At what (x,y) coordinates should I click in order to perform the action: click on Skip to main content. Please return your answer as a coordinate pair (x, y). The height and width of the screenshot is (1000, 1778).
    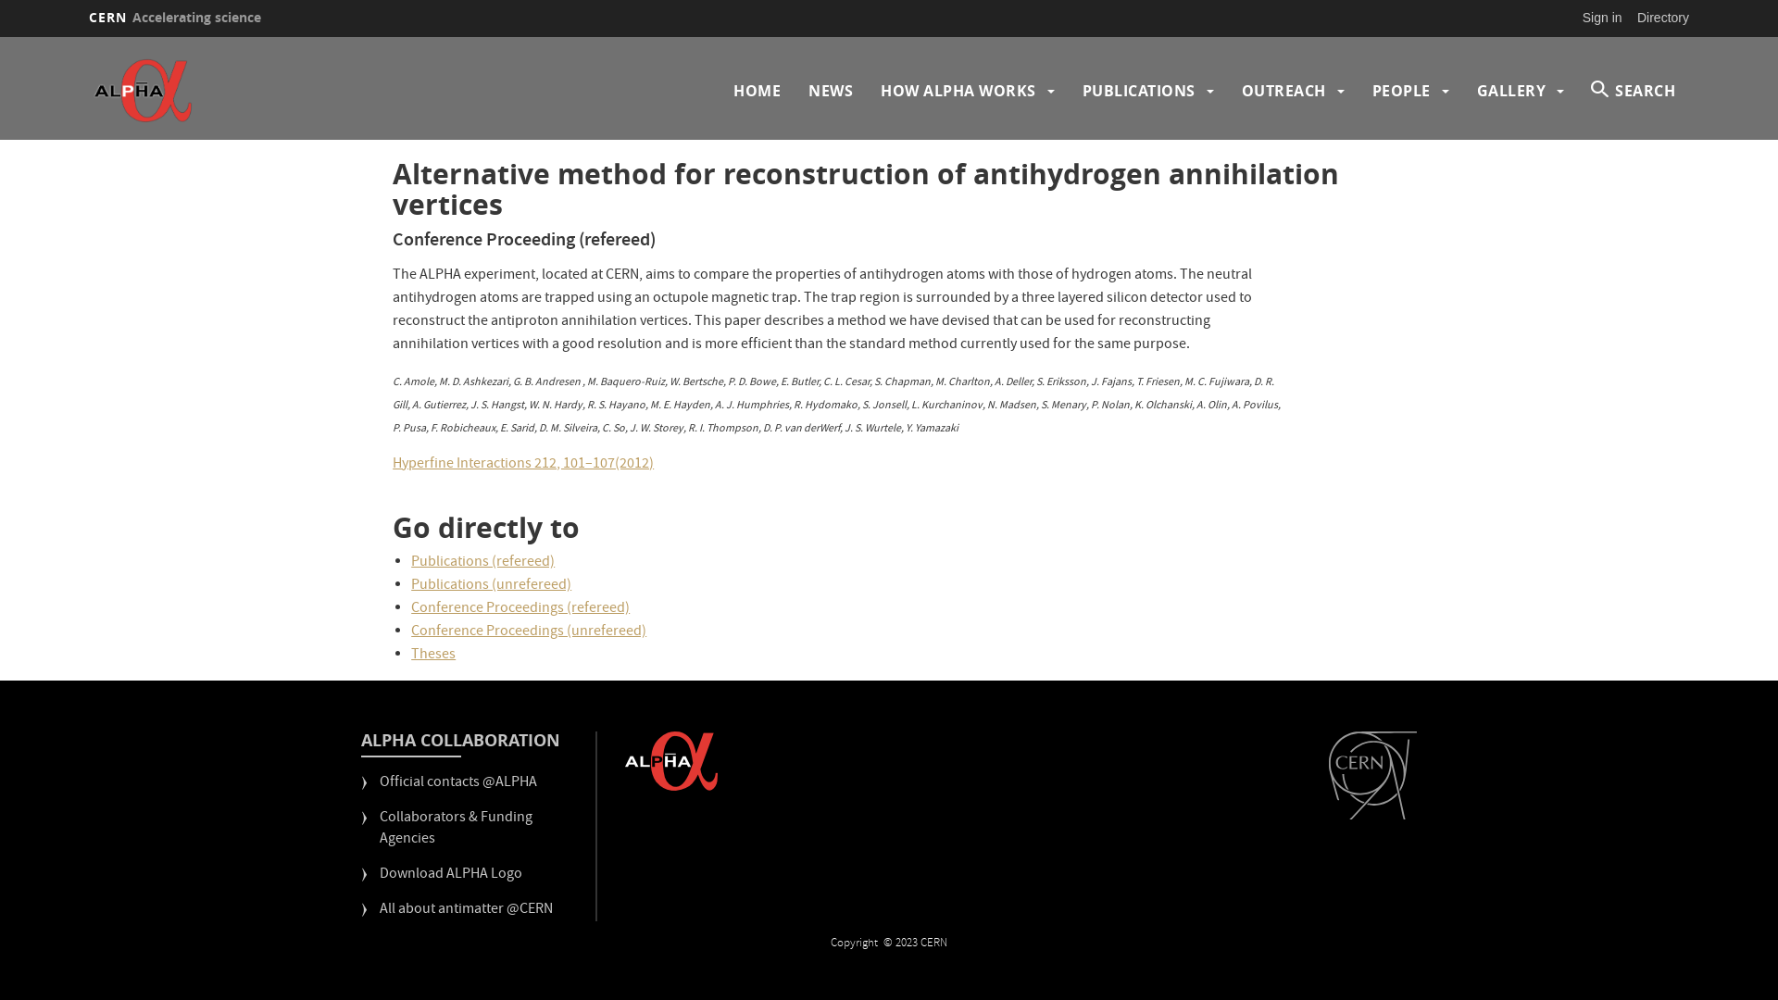
    Looking at the image, I should click on (0, 37).